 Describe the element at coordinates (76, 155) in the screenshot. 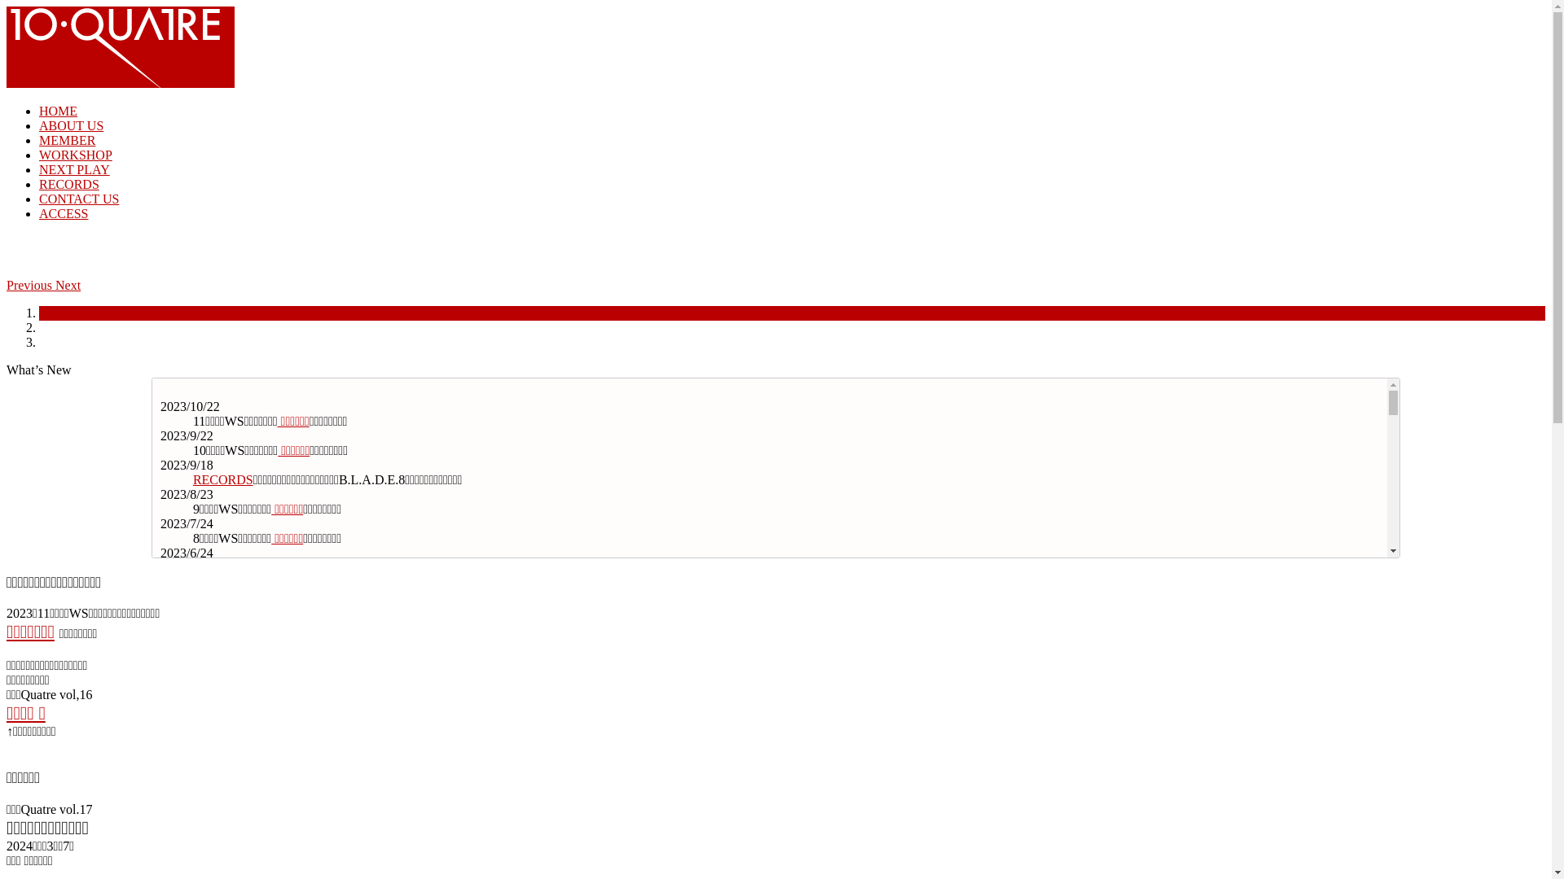

I see `WORKSHOP` at that location.